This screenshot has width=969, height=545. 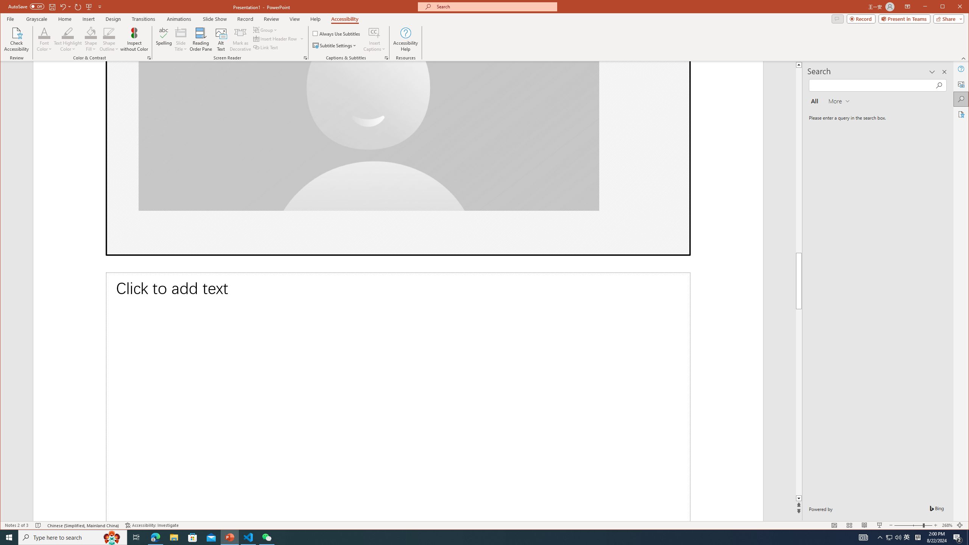 I want to click on Inspect without Color, so click(x=134, y=39).